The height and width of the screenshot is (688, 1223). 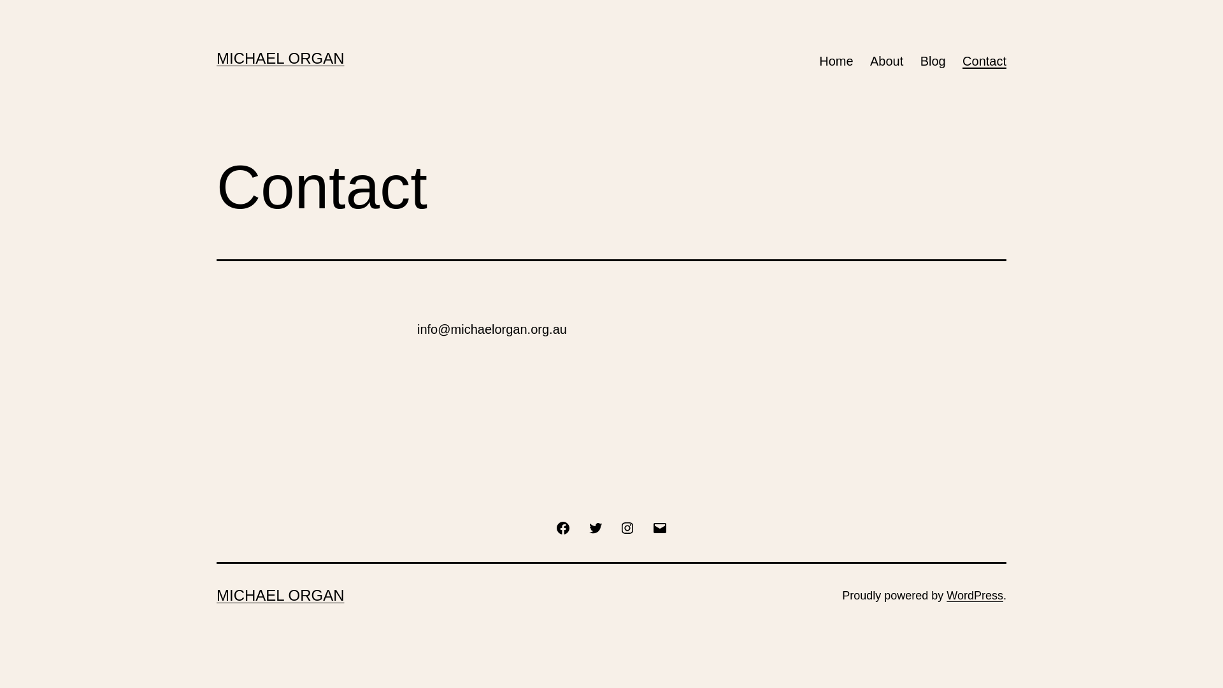 I want to click on Facebook, so click(x=563, y=527).